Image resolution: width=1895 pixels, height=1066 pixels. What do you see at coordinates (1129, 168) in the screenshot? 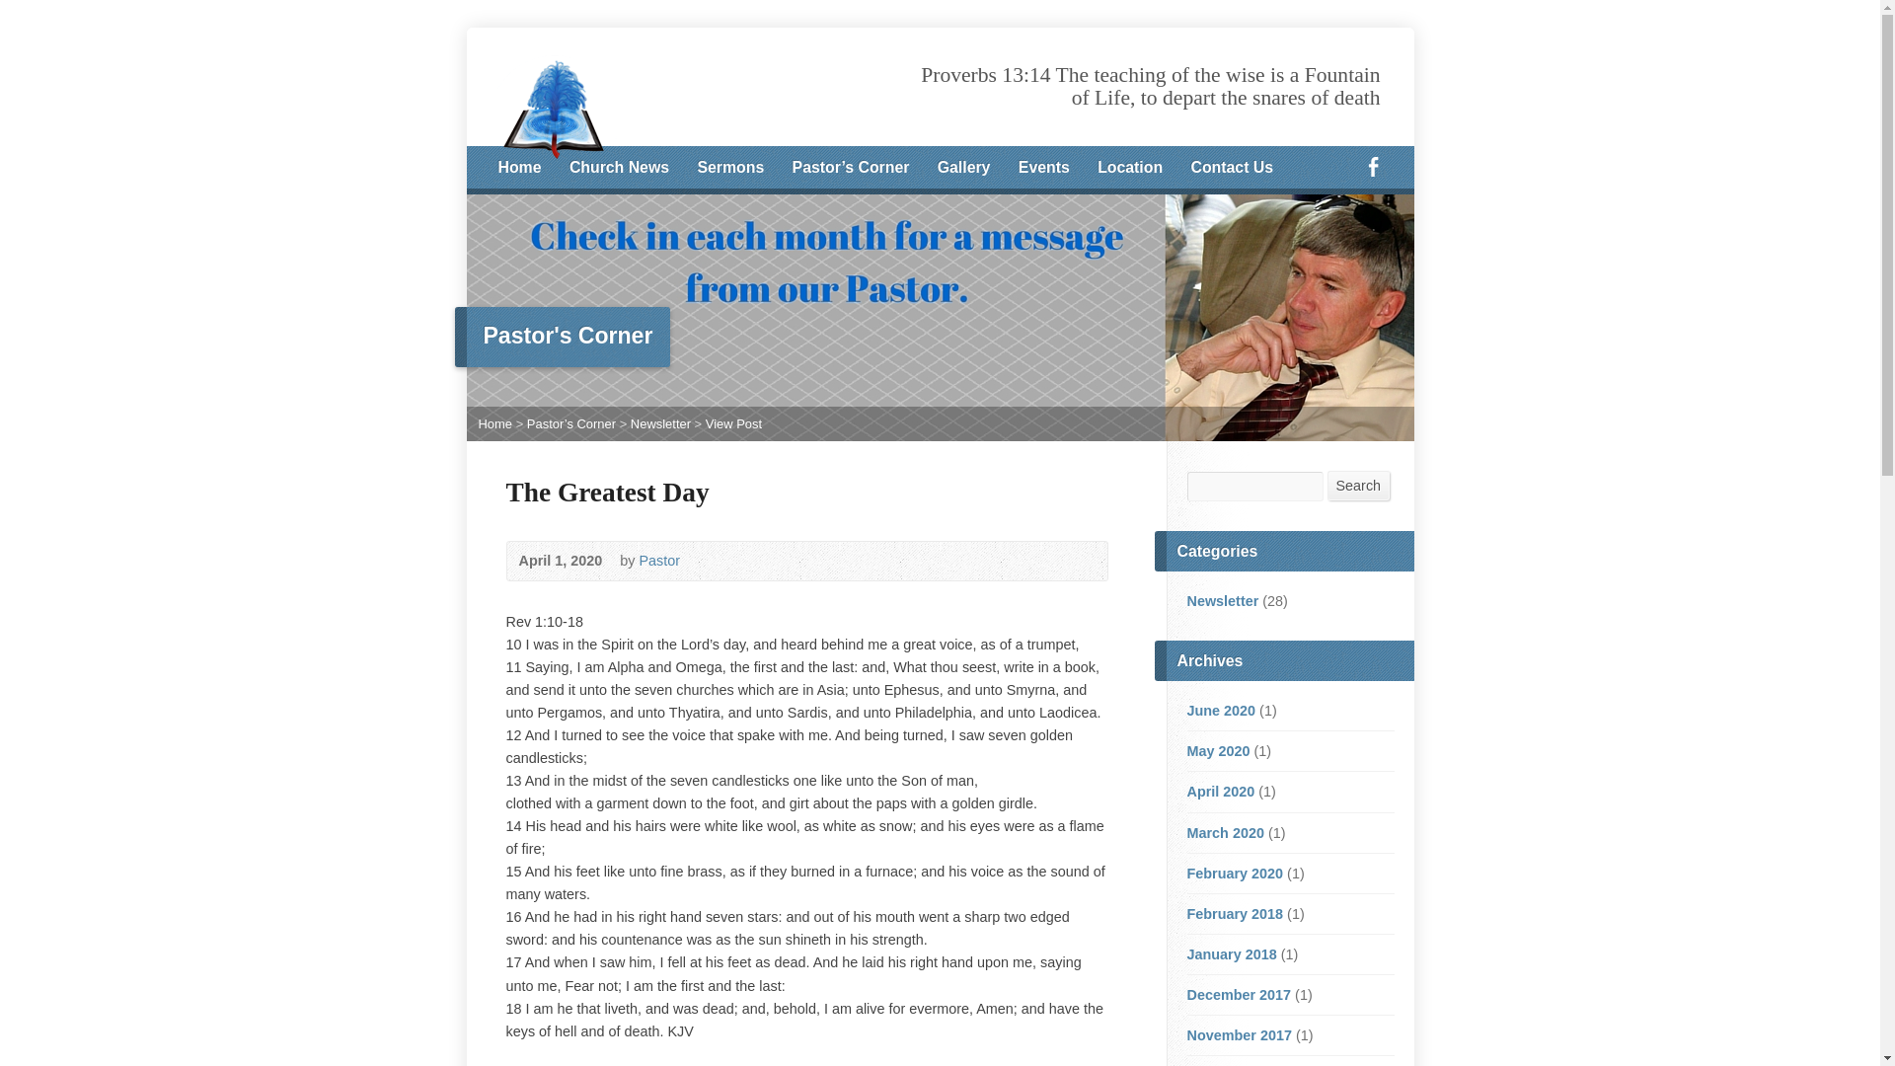
I see `Location` at bounding box center [1129, 168].